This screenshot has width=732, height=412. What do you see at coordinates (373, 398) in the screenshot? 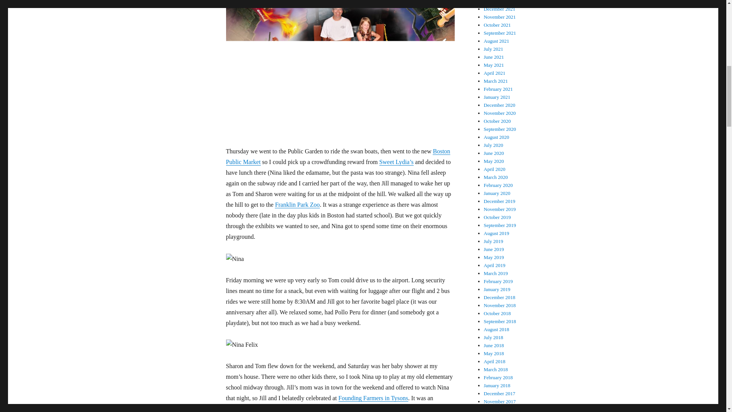
I see `Founding Farmers in Tysons` at bounding box center [373, 398].